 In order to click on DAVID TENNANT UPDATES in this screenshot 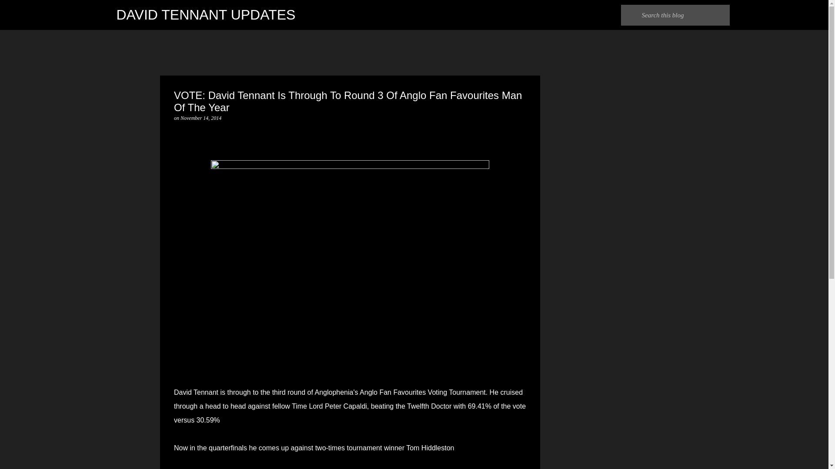, I will do `click(206, 15)`.